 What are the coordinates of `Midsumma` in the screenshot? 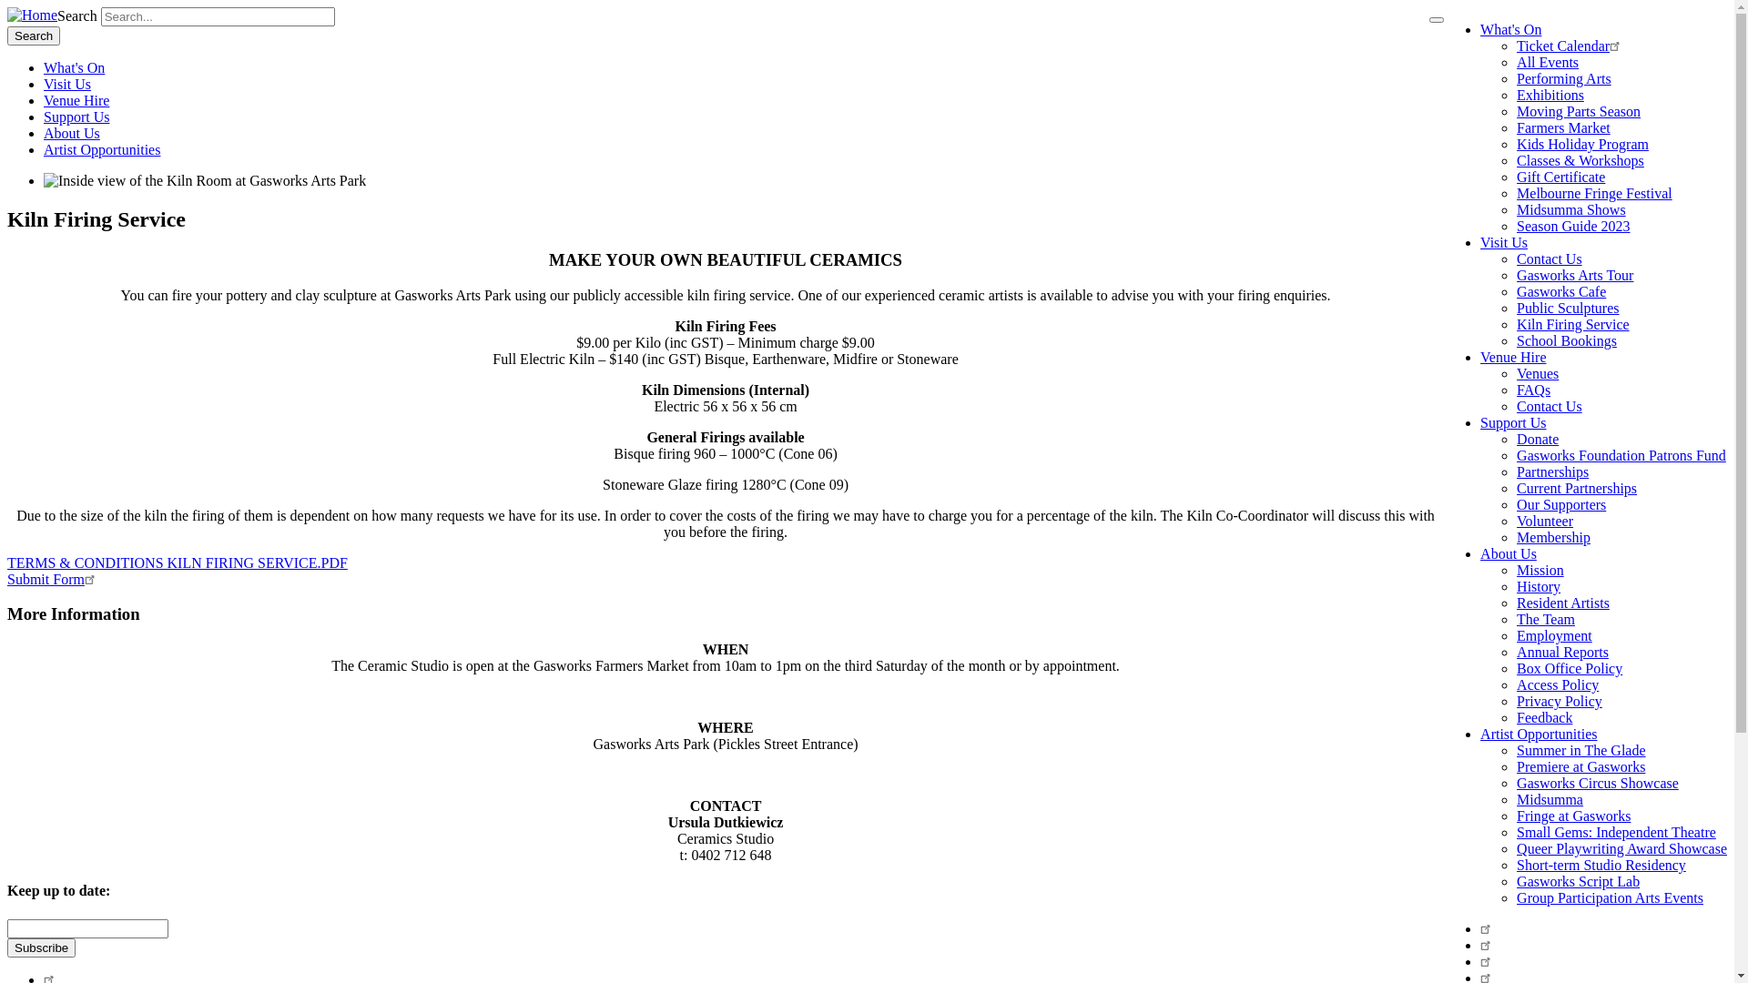 It's located at (1550, 799).